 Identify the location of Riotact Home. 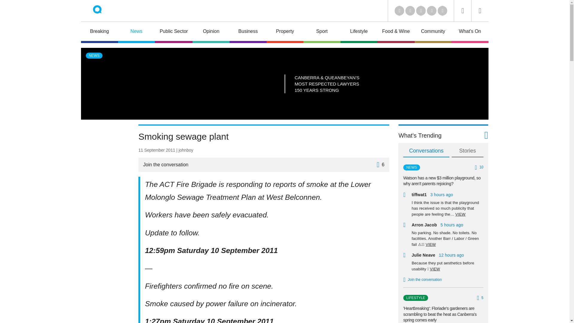
(105, 10).